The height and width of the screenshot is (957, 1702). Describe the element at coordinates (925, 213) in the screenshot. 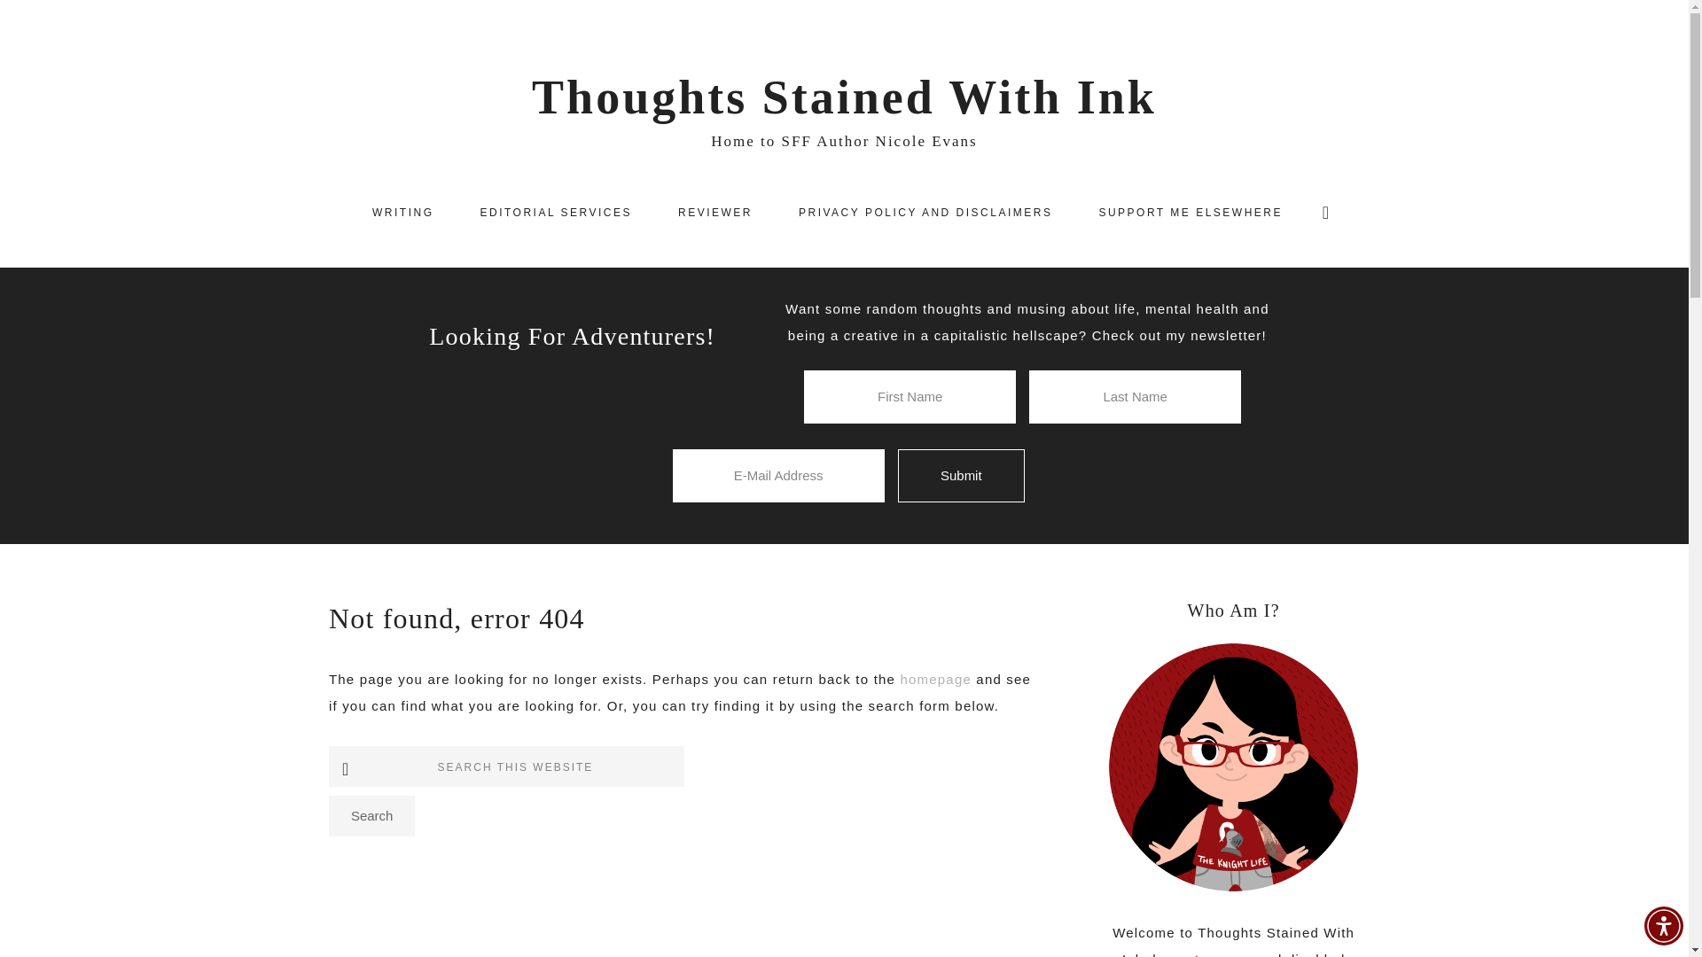

I see `PRIVACY POLICY AND DISCLAIMERS` at that location.